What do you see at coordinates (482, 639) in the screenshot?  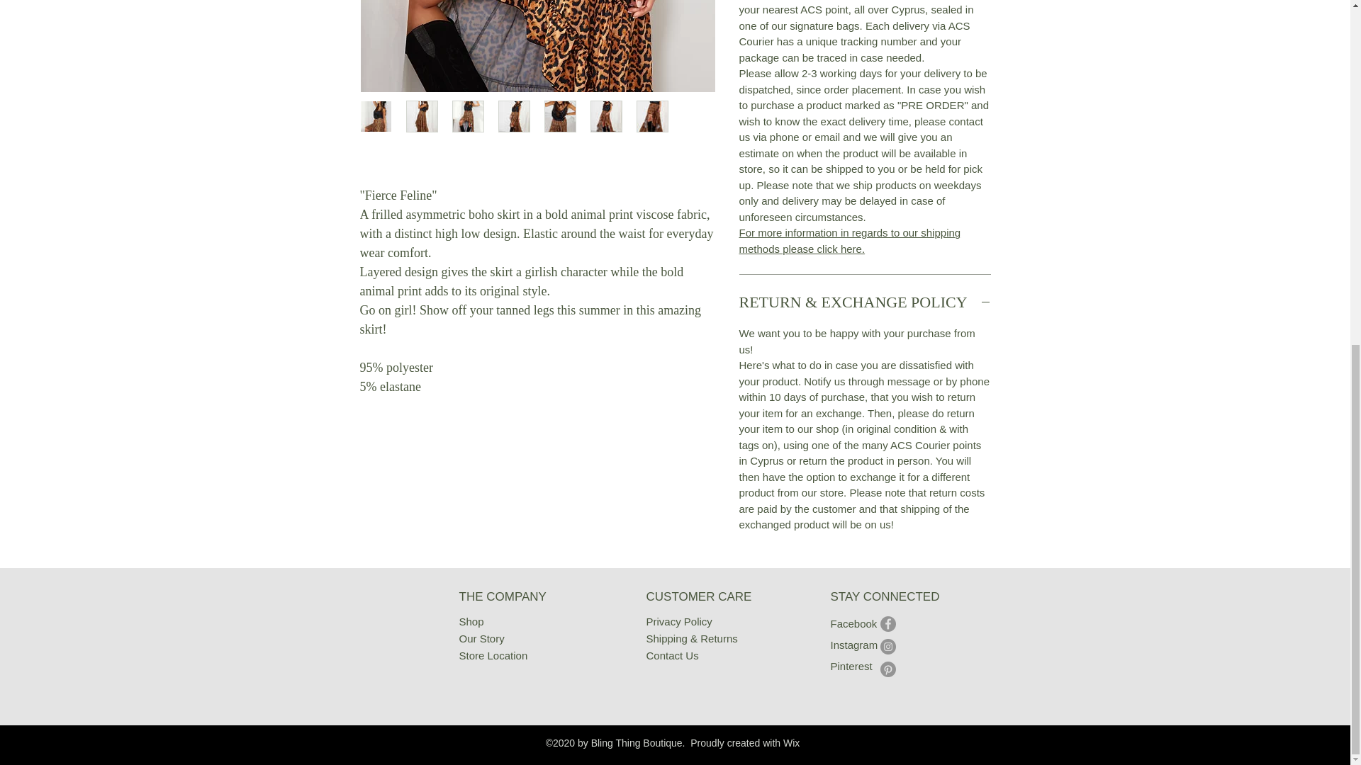 I see `Our Story` at bounding box center [482, 639].